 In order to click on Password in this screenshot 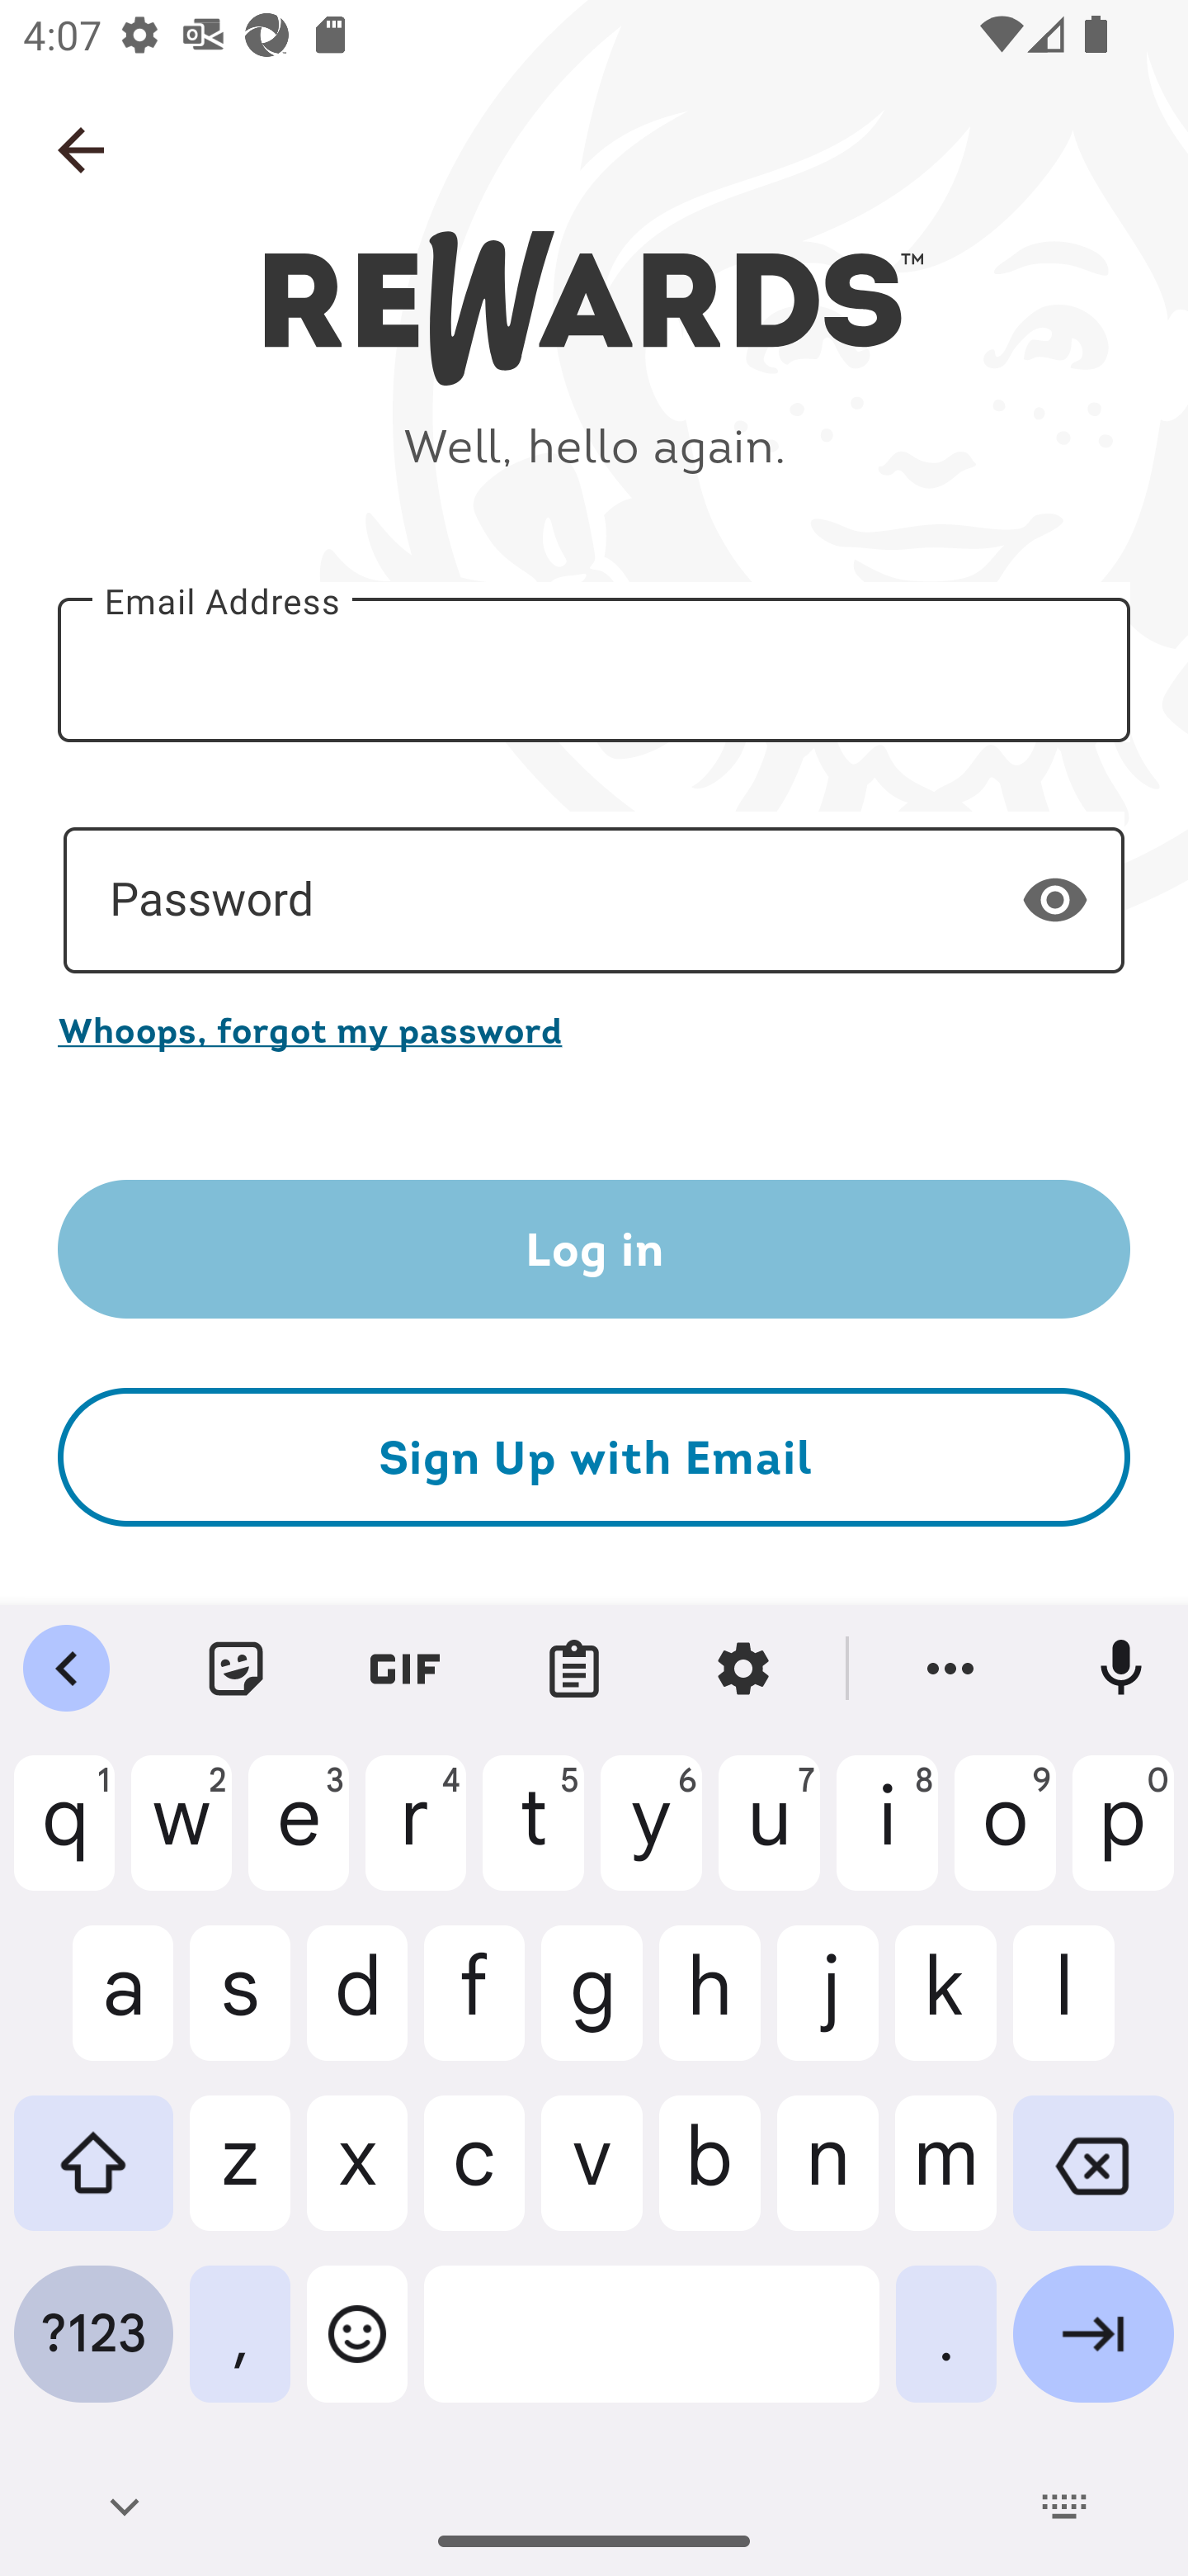, I will do `click(594, 900)`.